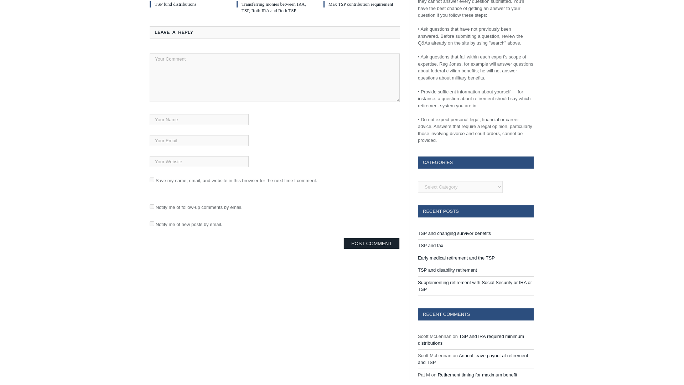 The image size is (684, 385). What do you see at coordinates (152, 207) in the screenshot?
I see `subscribe` at bounding box center [152, 207].